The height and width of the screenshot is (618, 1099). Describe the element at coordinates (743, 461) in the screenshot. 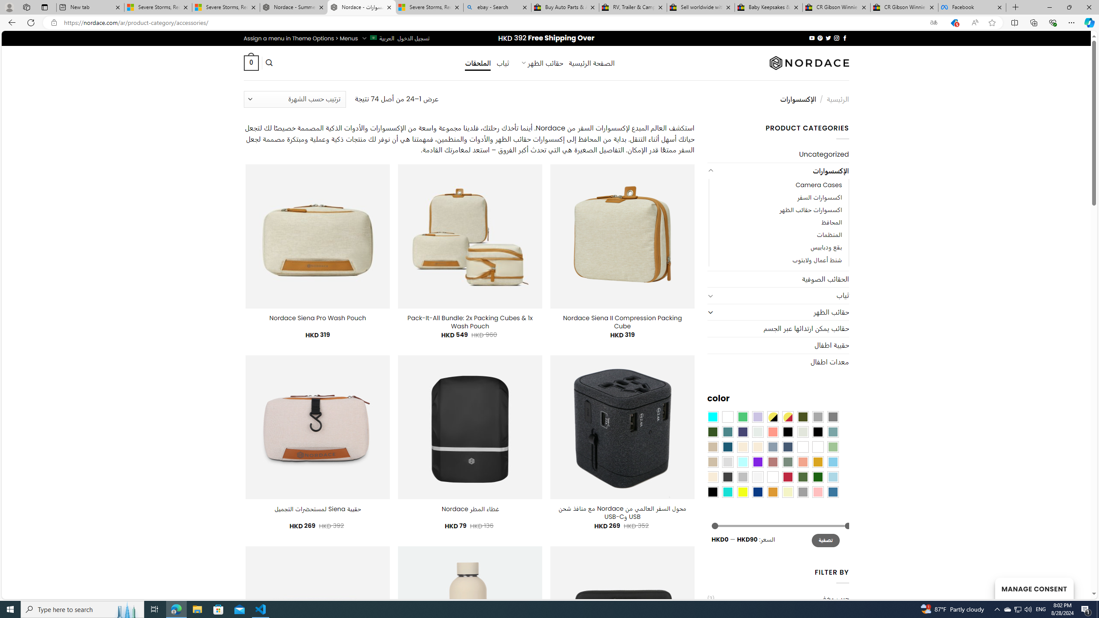

I see `Mint` at that location.